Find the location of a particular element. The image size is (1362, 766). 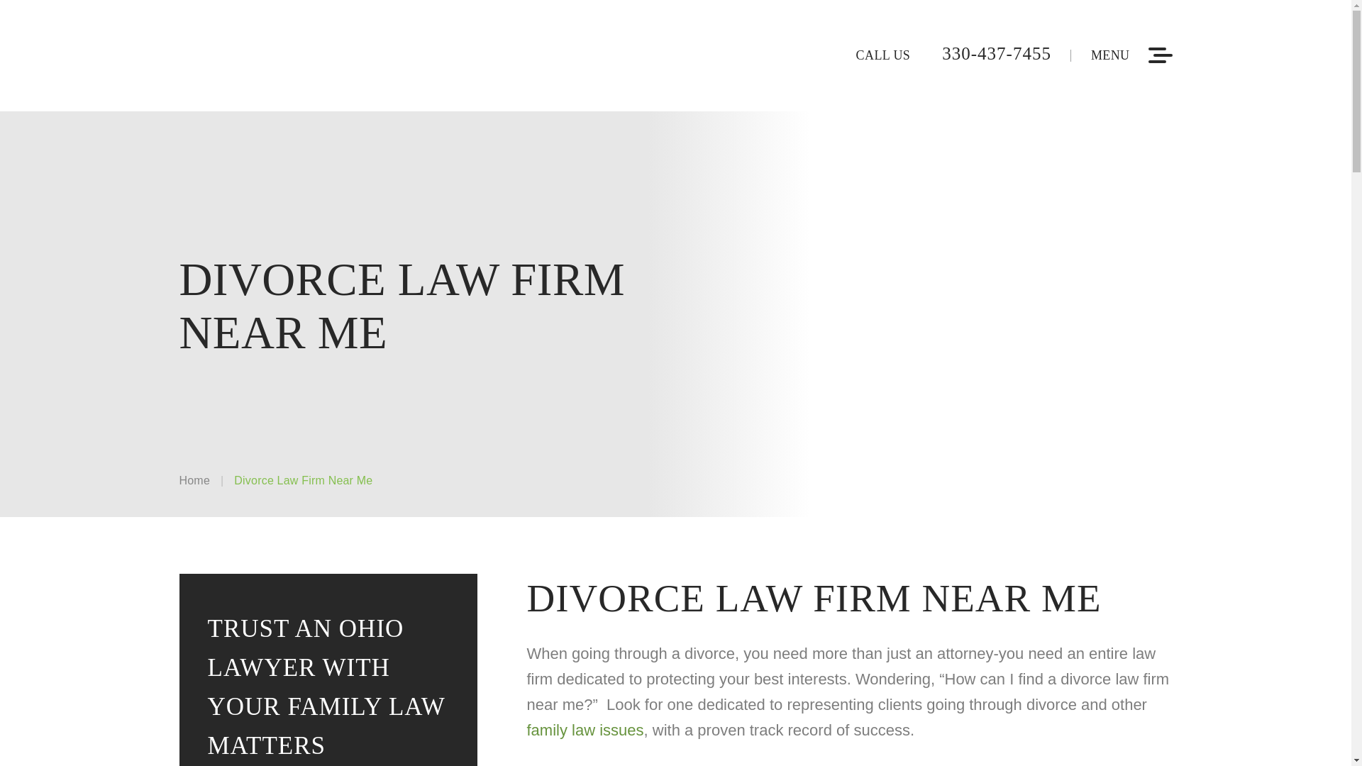

Go to Fout Law Office. is located at coordinates (194, 479).